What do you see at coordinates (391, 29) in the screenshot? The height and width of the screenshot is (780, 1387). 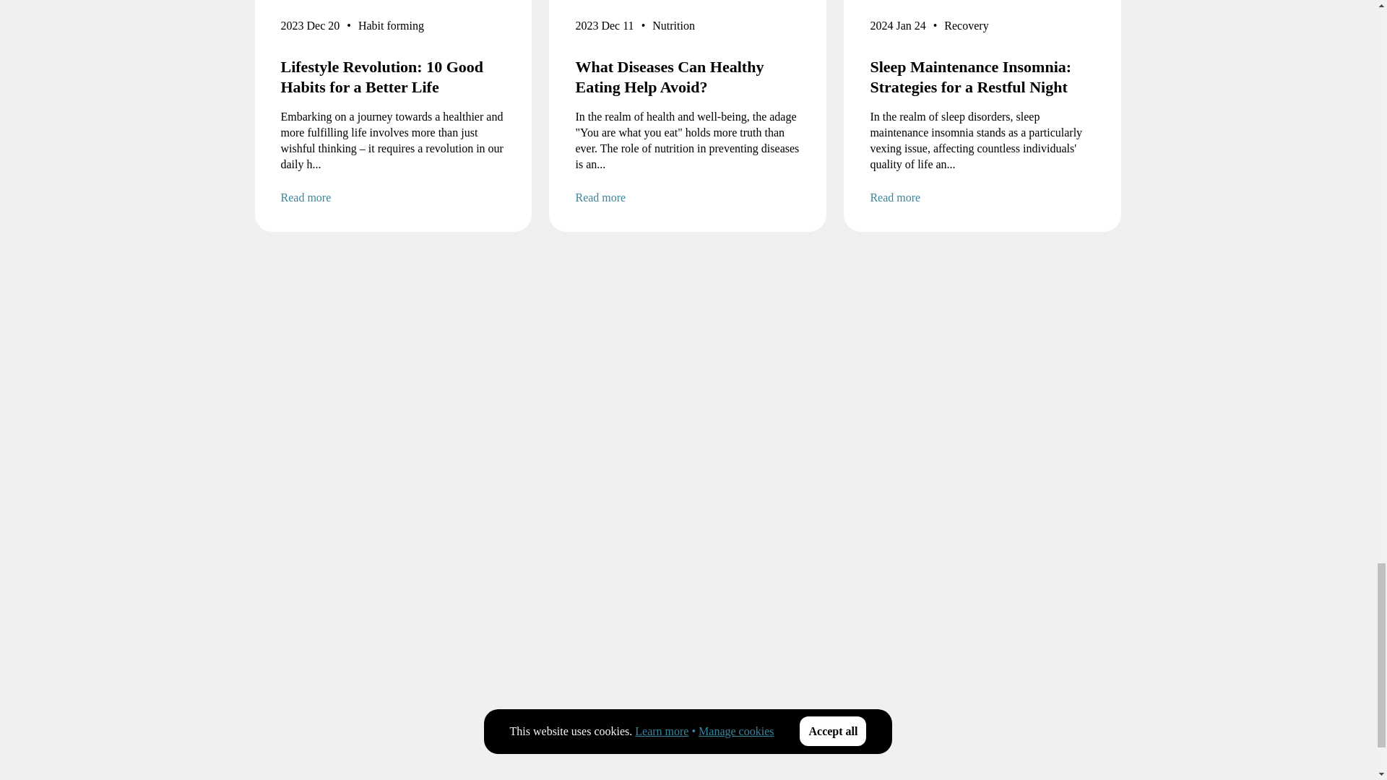 I see `Habit forming` at bounding box center [391, 29].